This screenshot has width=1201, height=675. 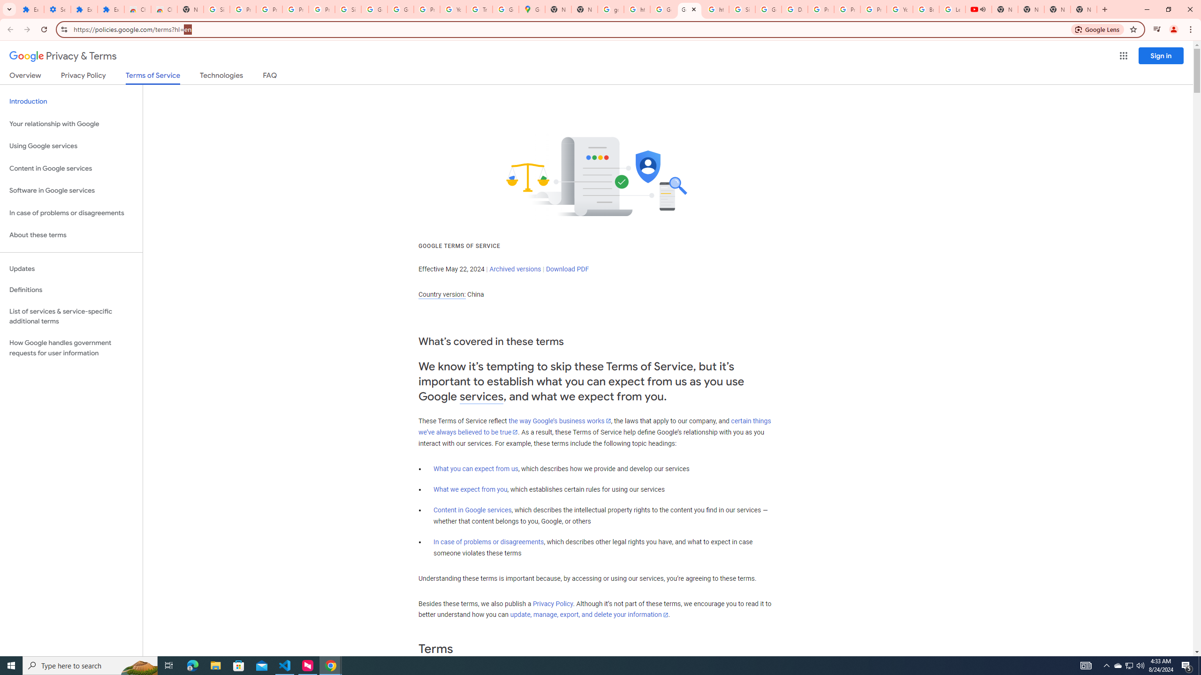 I want to click on Chrome Web Store, so click(x=137, y=9).